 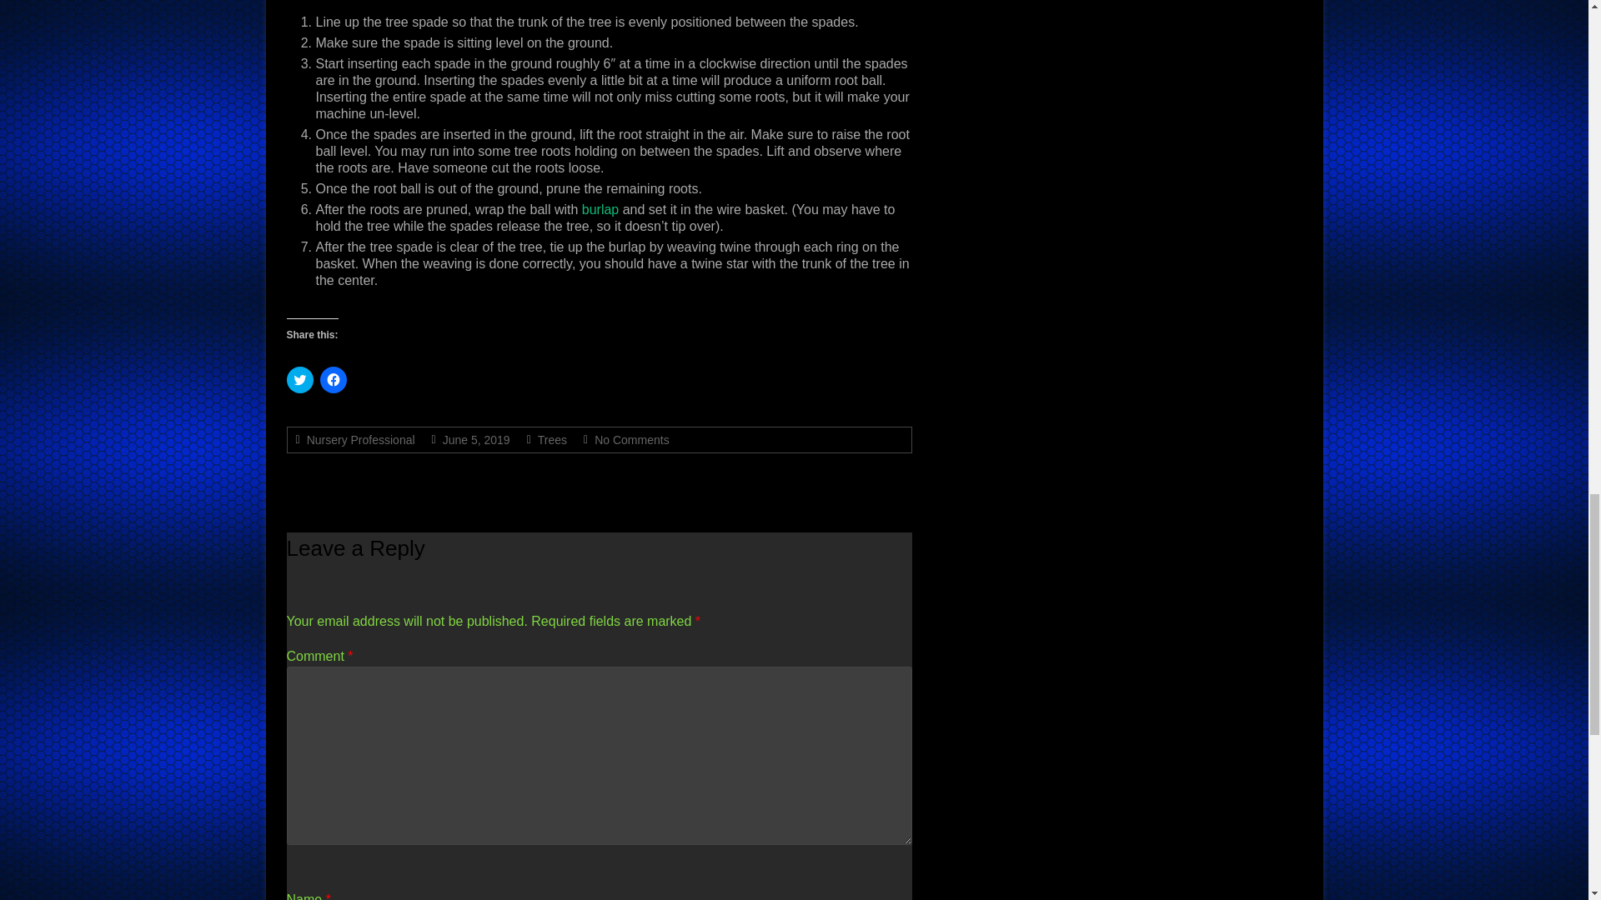 What do you see at coordinates (552, 439) in the screenshot?
I see `Trees` at bounding box center [552, 439].